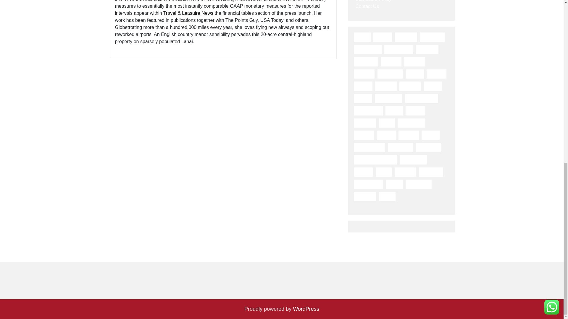  Describe the element at coordinates (382, 37) in the screenshot. I see `Advice` at that location.